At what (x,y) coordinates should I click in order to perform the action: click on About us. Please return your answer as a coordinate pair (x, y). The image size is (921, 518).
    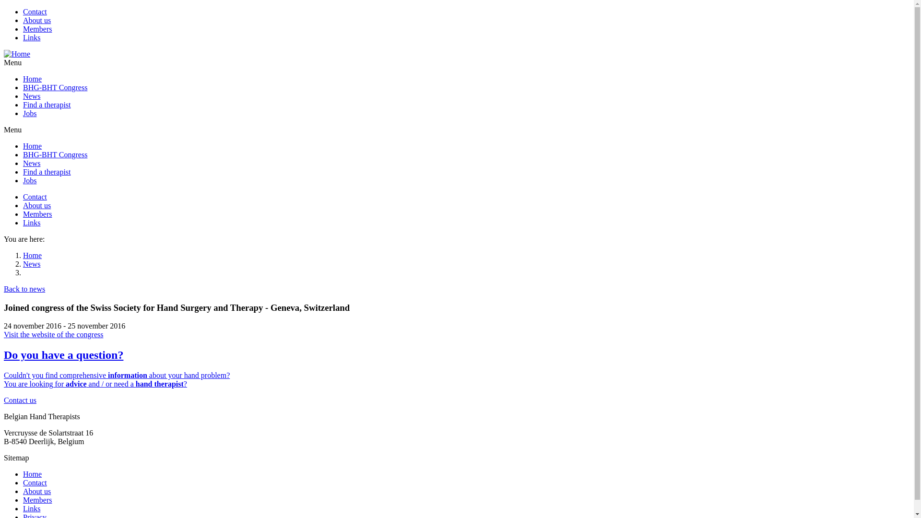
    Looking at the image, I should click on (37, 205).